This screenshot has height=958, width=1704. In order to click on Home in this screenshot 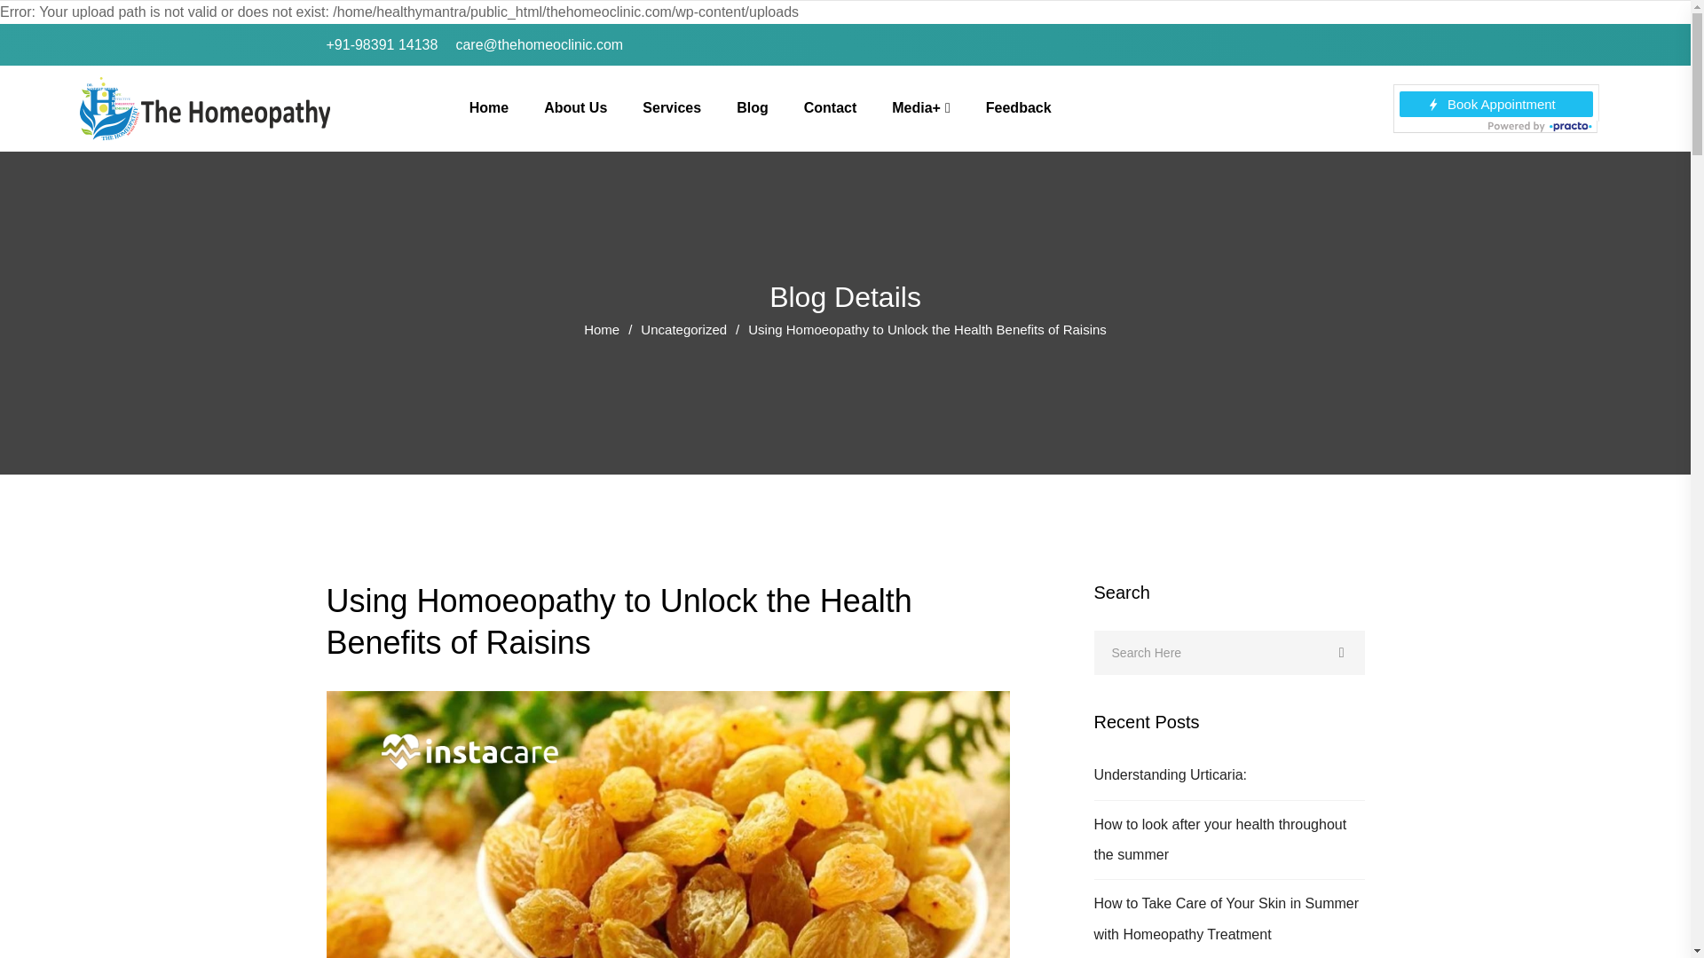, I will do `click(488, 108)`.